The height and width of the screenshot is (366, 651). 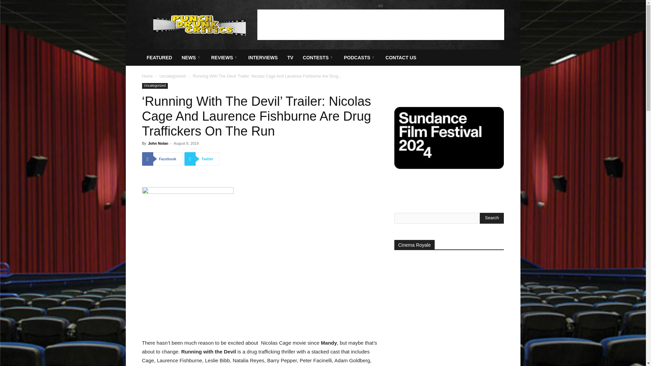 I want to click on Facebook, so click(x=162, y=159).